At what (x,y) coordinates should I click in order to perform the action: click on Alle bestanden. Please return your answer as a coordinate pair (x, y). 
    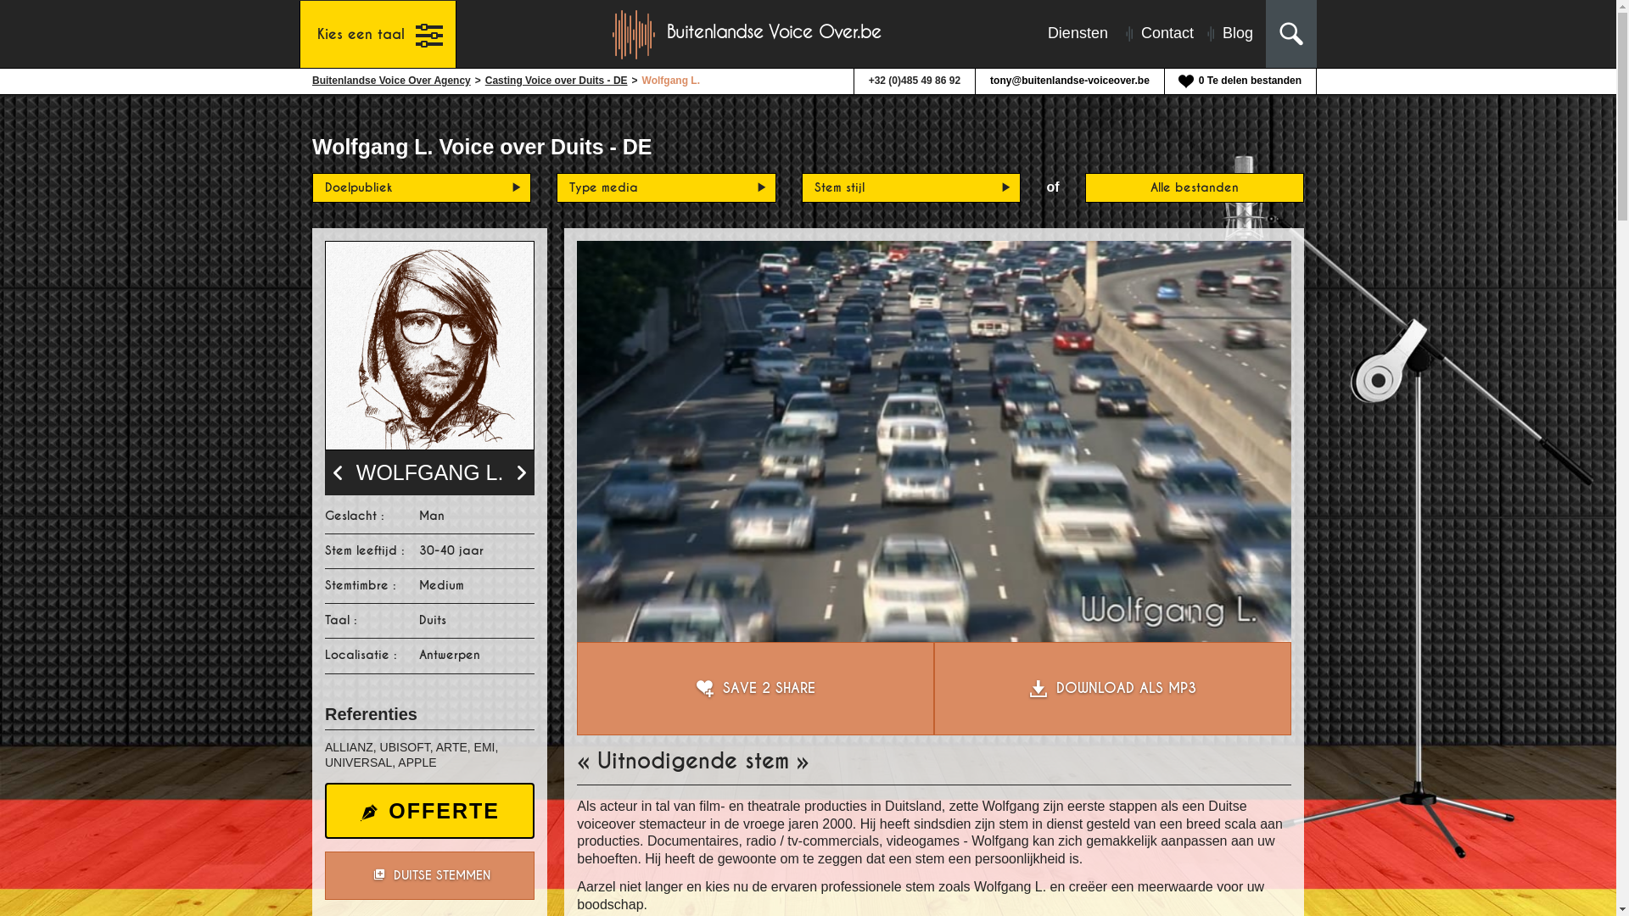
    Looking at the image, I should click on (1195, 187).